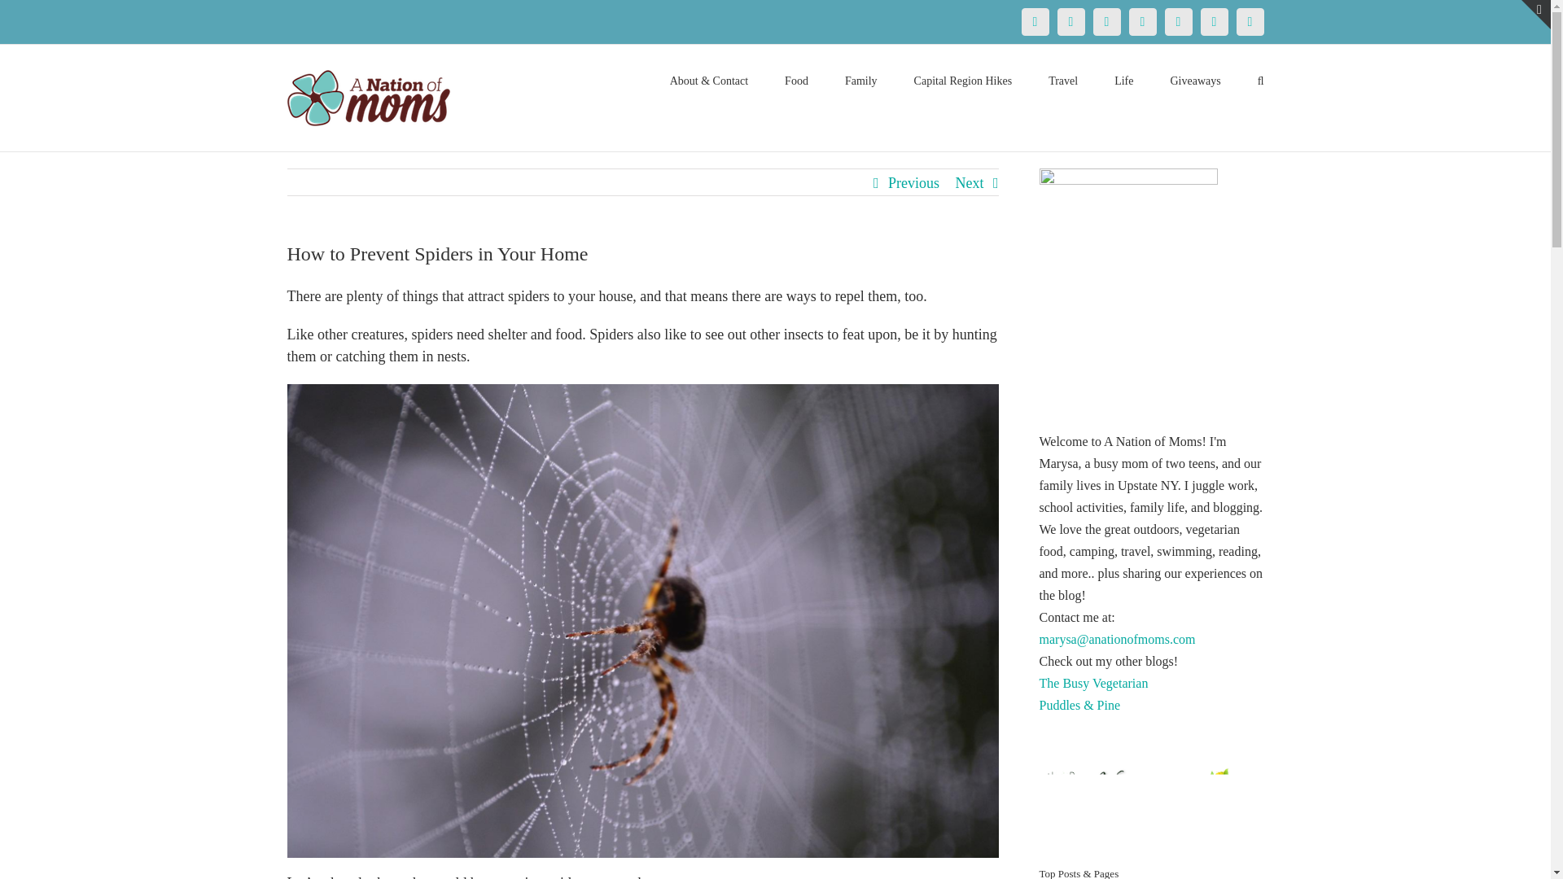 This screenshot has height=879, width=1563. What do you see at coordinates (1070, 21) in the screenshot?
I see `Twitter` at bounding box center [1070, 21].